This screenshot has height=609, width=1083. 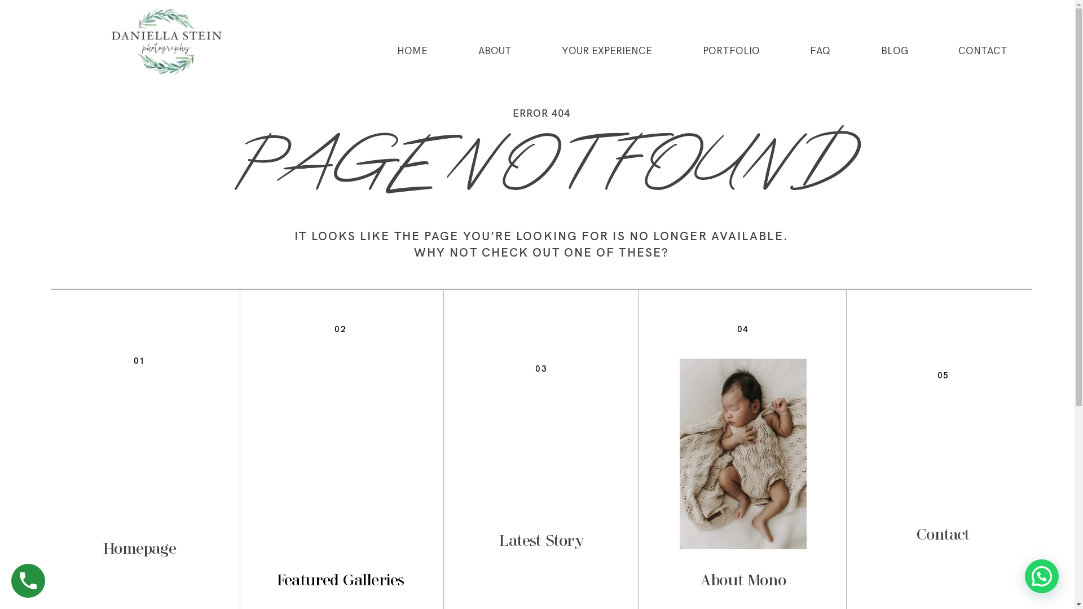 I want to click on YOUR EXPERIENCE, so click(x=607, y=51).